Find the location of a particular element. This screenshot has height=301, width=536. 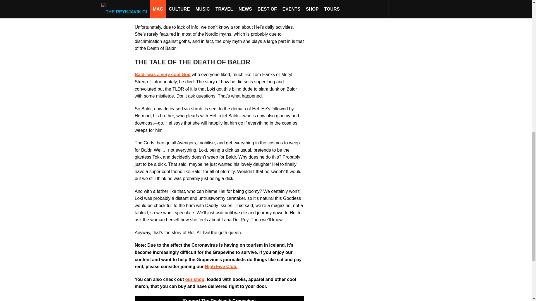

our shop is located at coordinates (195, 279).